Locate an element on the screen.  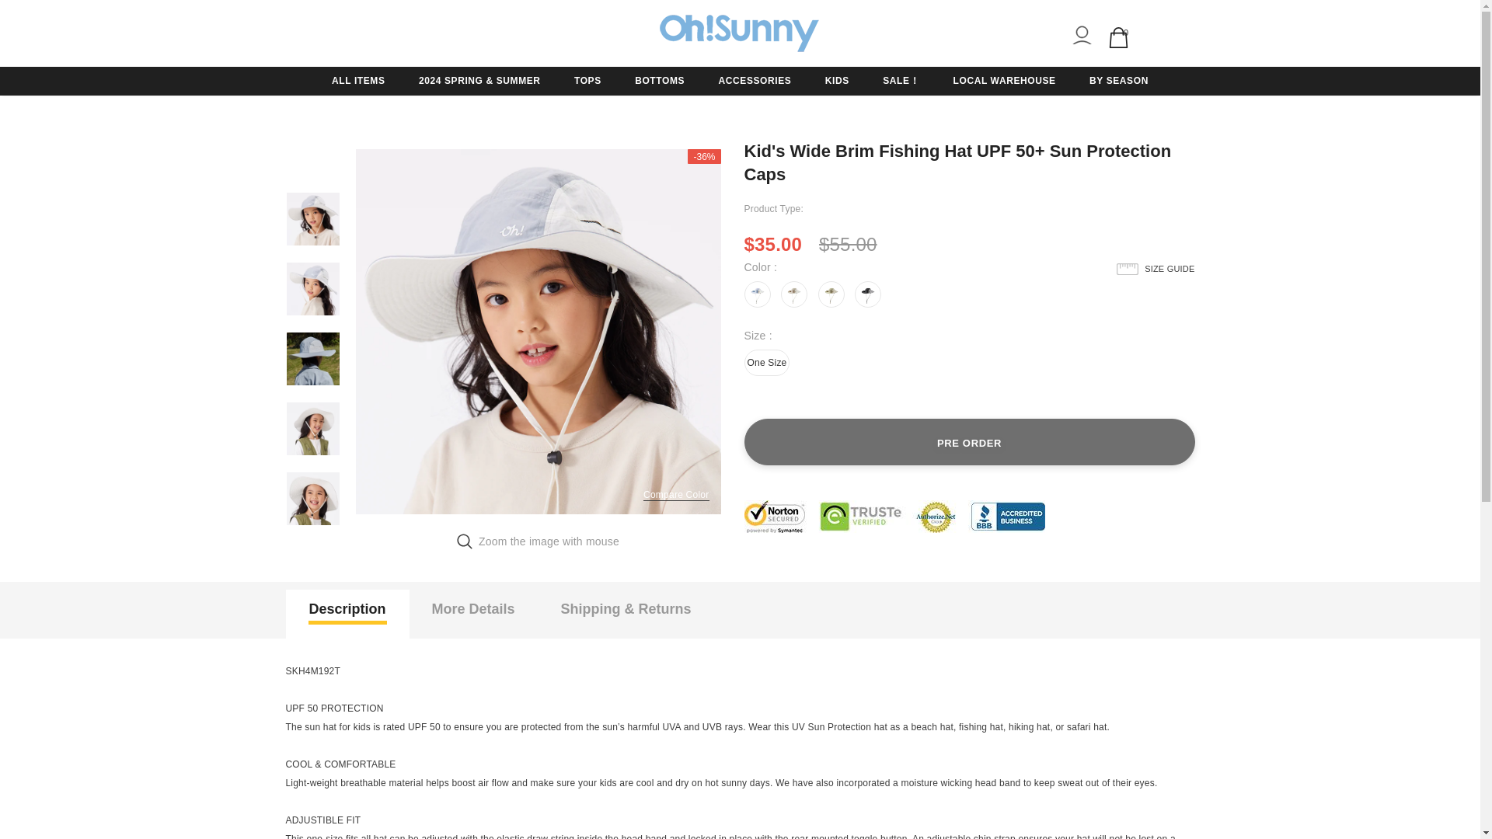
BY SEASON is located at coordinates (1119, 81).